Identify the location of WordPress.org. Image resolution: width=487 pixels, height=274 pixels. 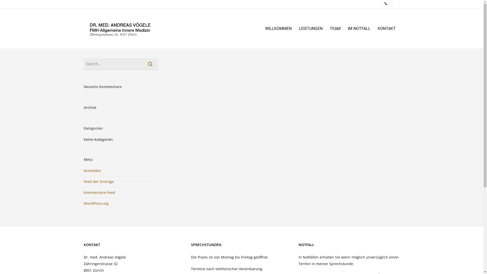
(96, 203).